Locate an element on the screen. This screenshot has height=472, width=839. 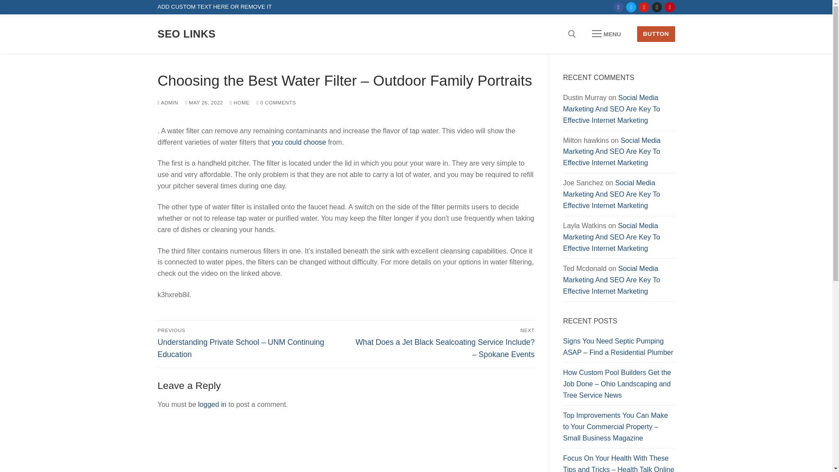
MENU is located at coordinates (607, 34).